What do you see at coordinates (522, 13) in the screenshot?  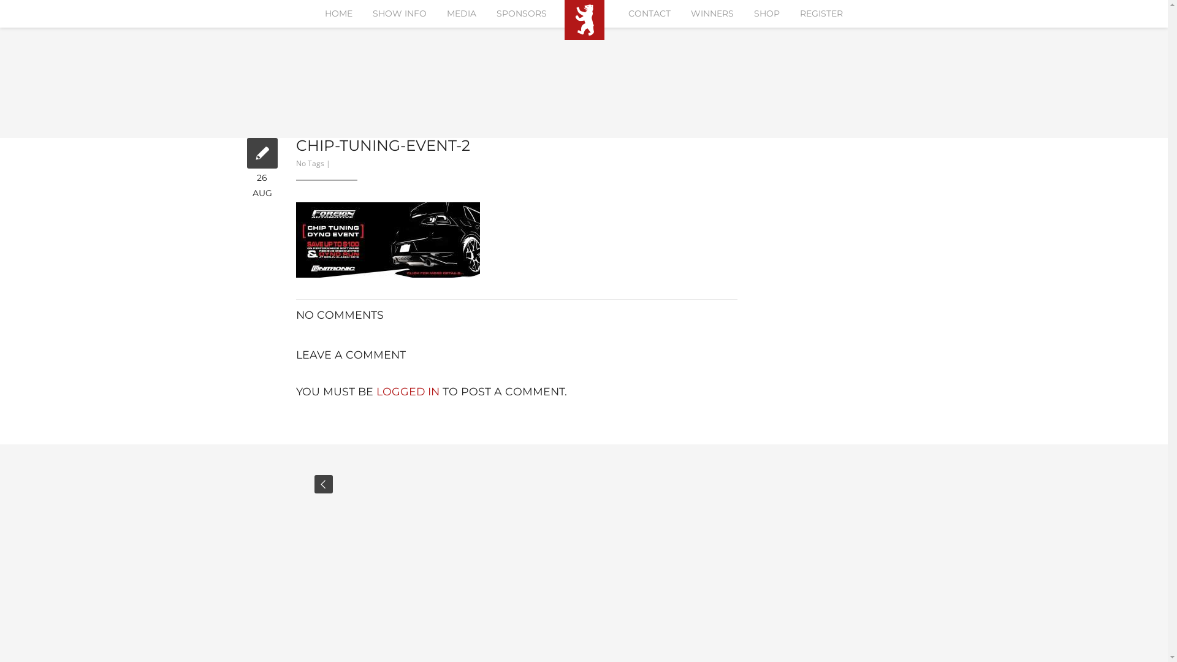 I see `SPONSORS` at bounding box center [522, 13].